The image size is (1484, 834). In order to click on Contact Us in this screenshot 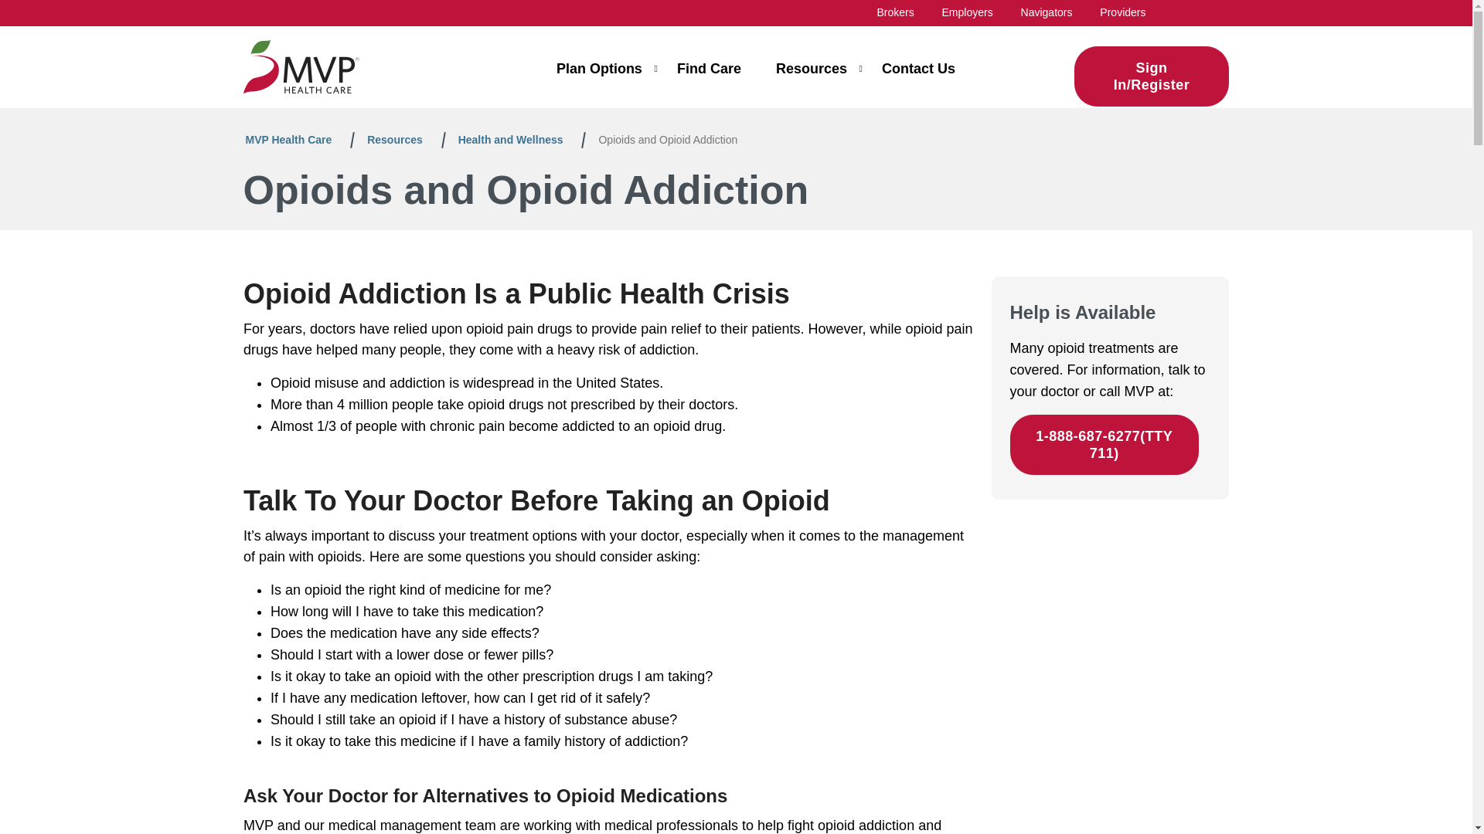, I will do `click(918, 76)`.